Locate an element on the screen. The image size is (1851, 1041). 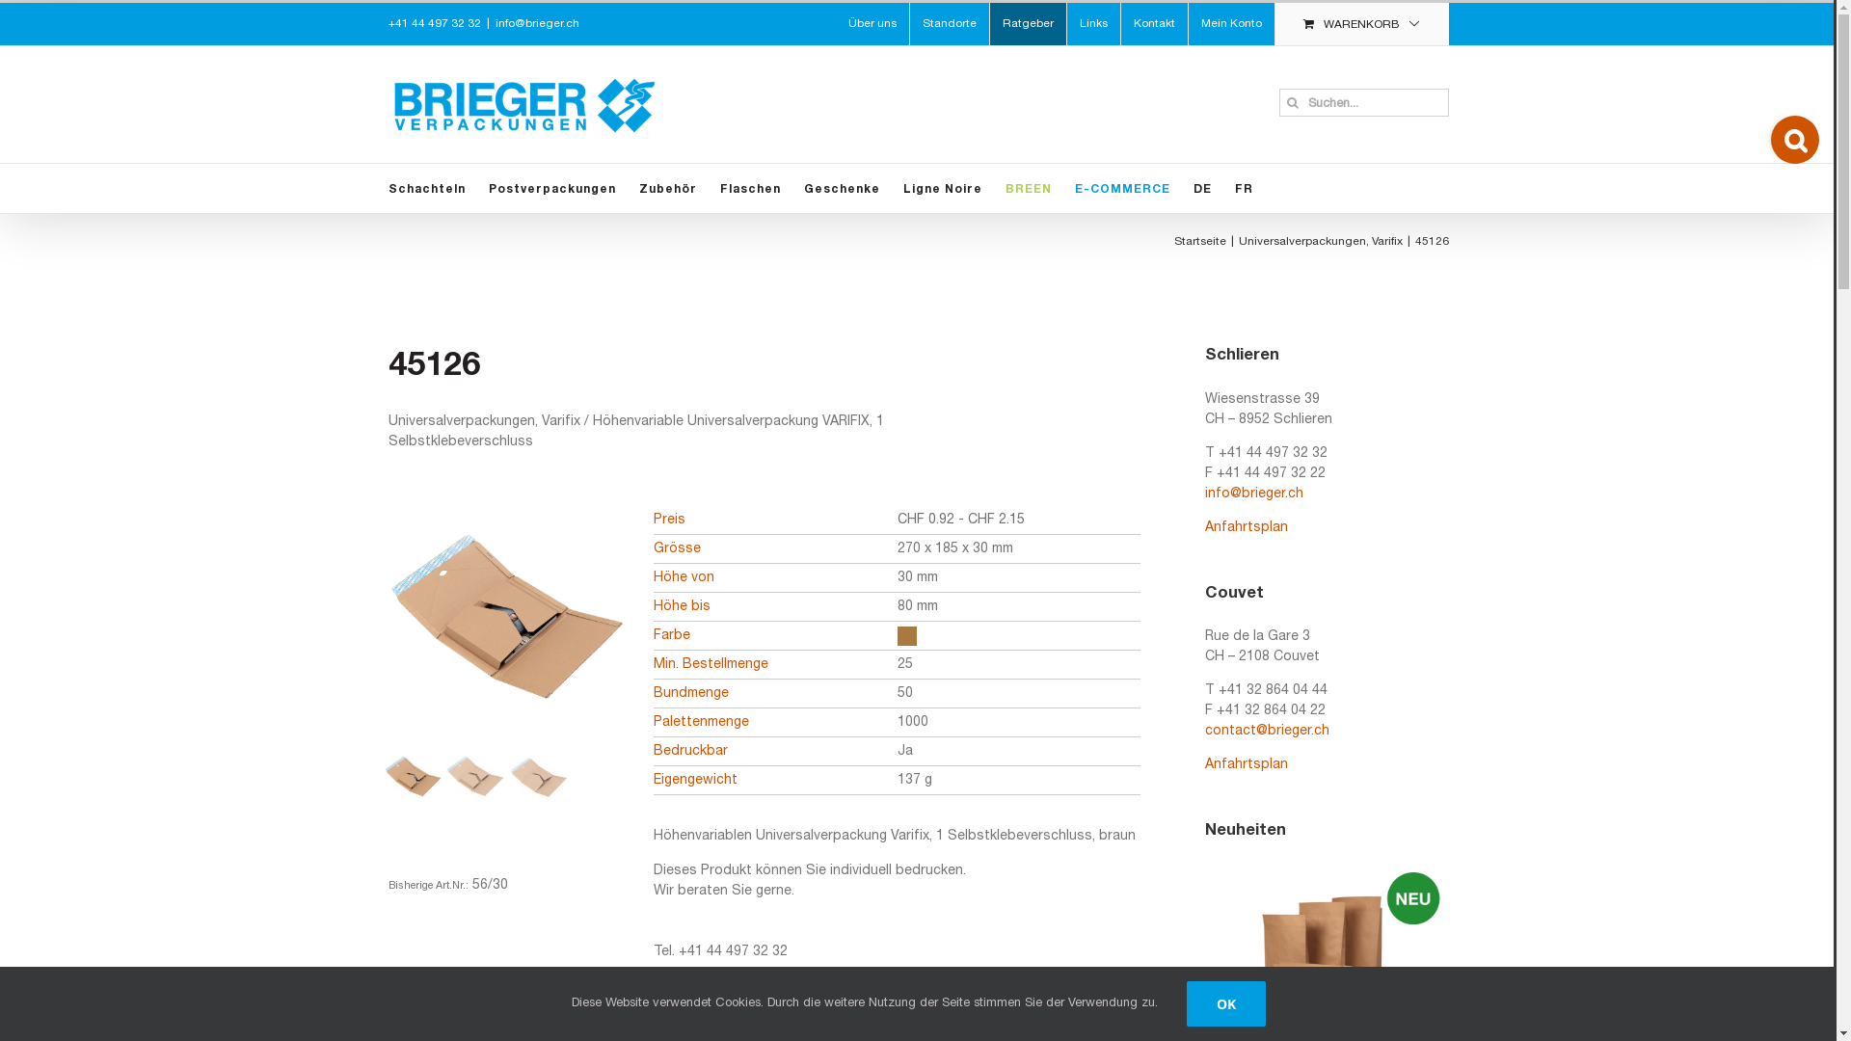
Ligne Noire is located at coordinates (941, 189).